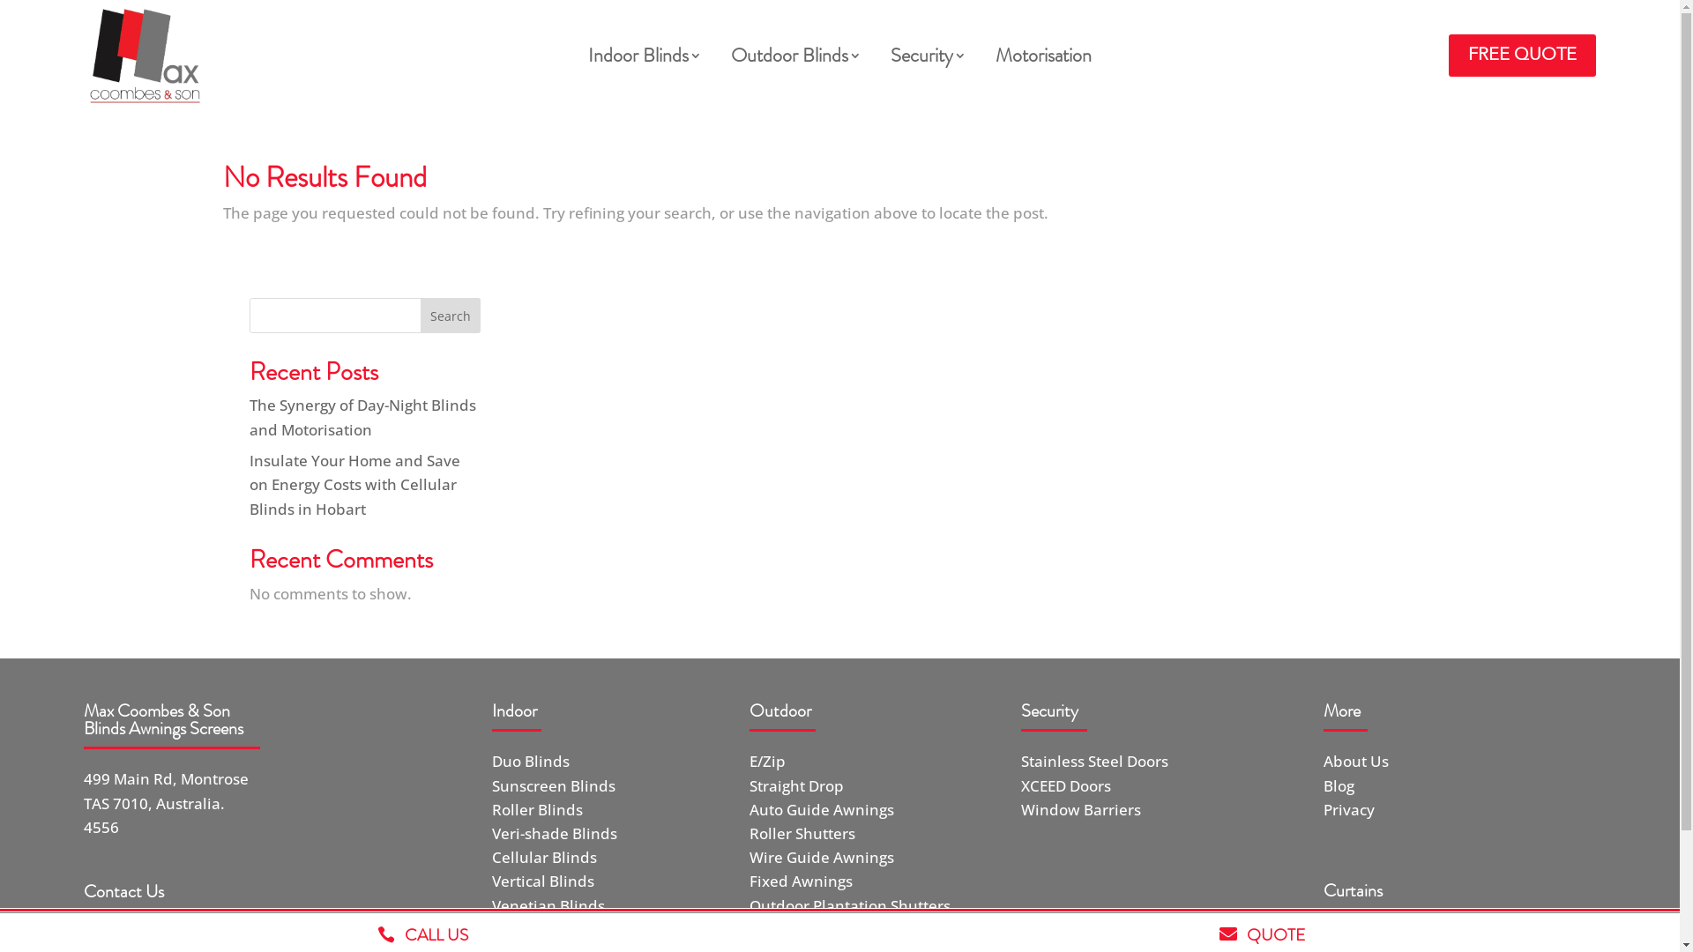 This screenshot has height=952, width=1693. Describe the element at coordinates (545, 857) in the screenshot. I see `Cellular Blinds` at that location.